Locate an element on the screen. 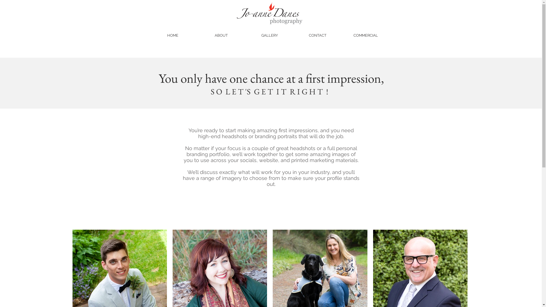 Image resolution: width=546 pixels, height=307 pixels. CONTACT is located at coordinates (318, 35).